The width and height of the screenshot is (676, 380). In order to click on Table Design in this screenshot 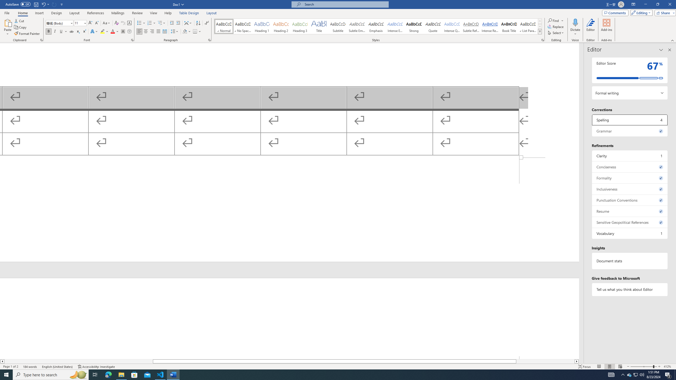, I will do `click(189, 13)`.